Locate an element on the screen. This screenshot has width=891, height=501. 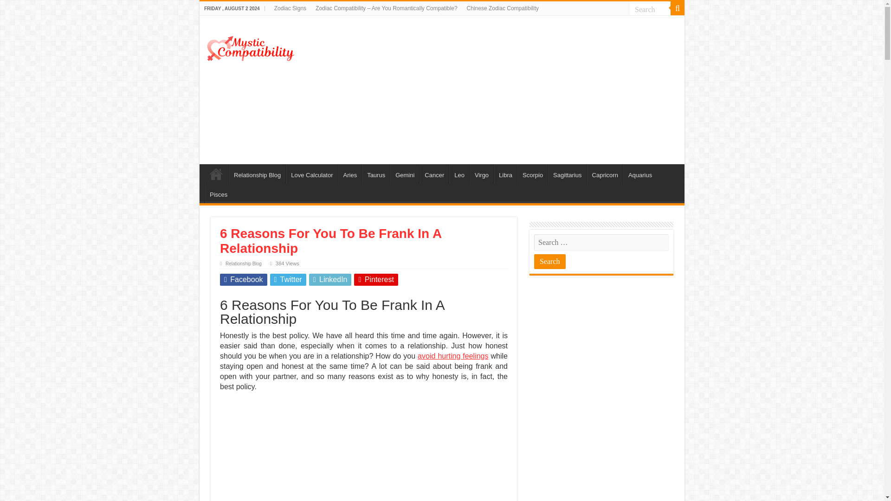
Aries is located at coordinates (350, 174).